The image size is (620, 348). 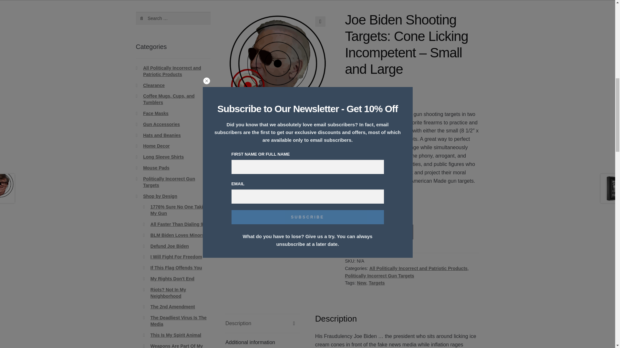 What do you see at coordinates (356, 232) in the screenshot?
I see `1` at bounding box center [356, 232].